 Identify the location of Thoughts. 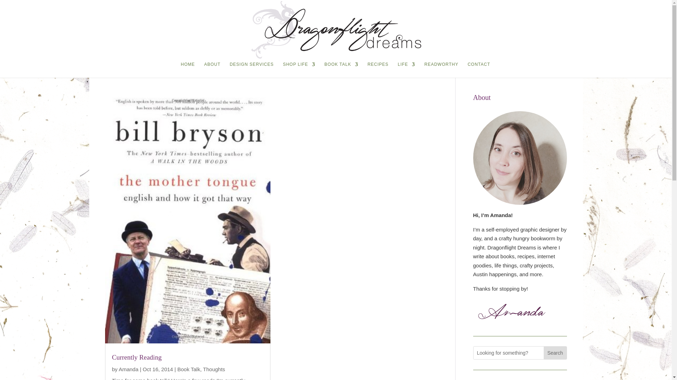
(214, 369).